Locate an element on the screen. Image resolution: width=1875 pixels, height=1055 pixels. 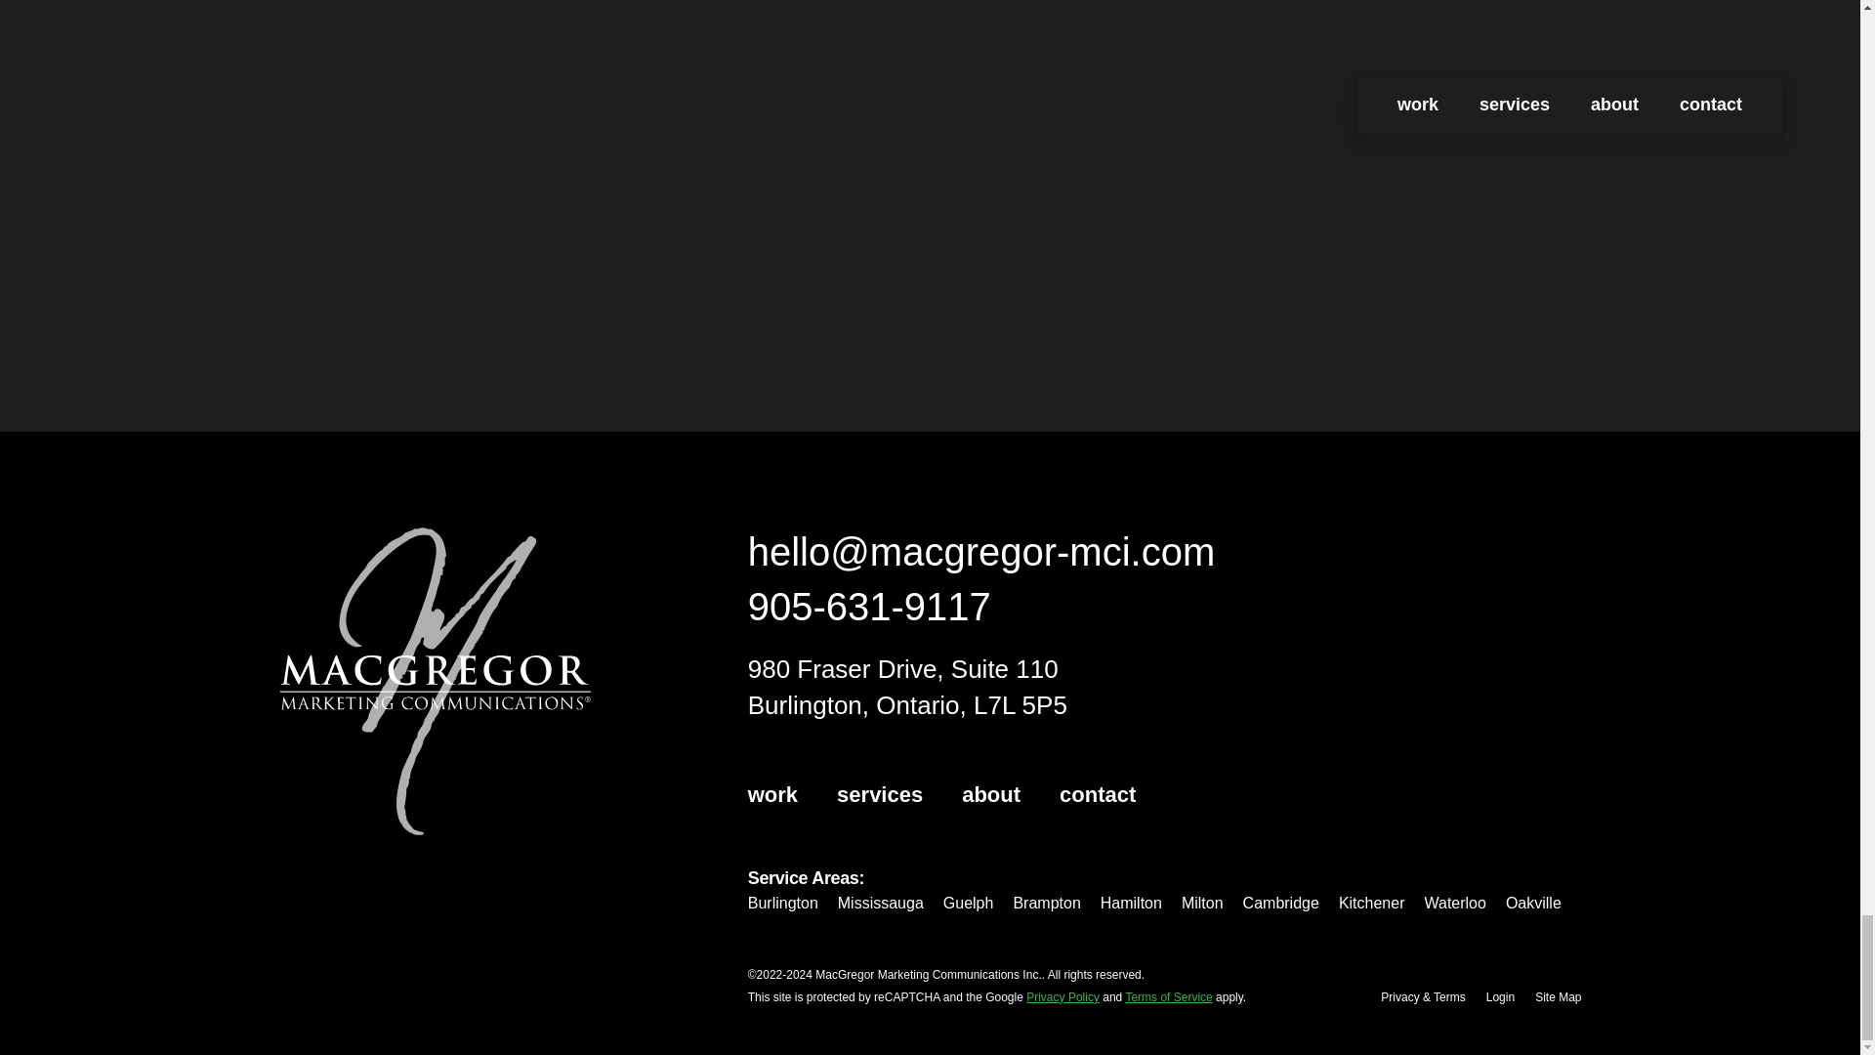
Kitchener is located at coordinates (1371, 904).